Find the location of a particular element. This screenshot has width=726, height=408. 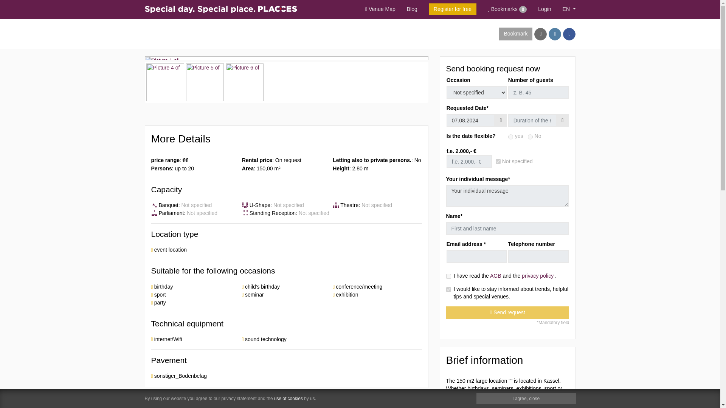

Bookmarks 0 is located at coordinates (507, 9).